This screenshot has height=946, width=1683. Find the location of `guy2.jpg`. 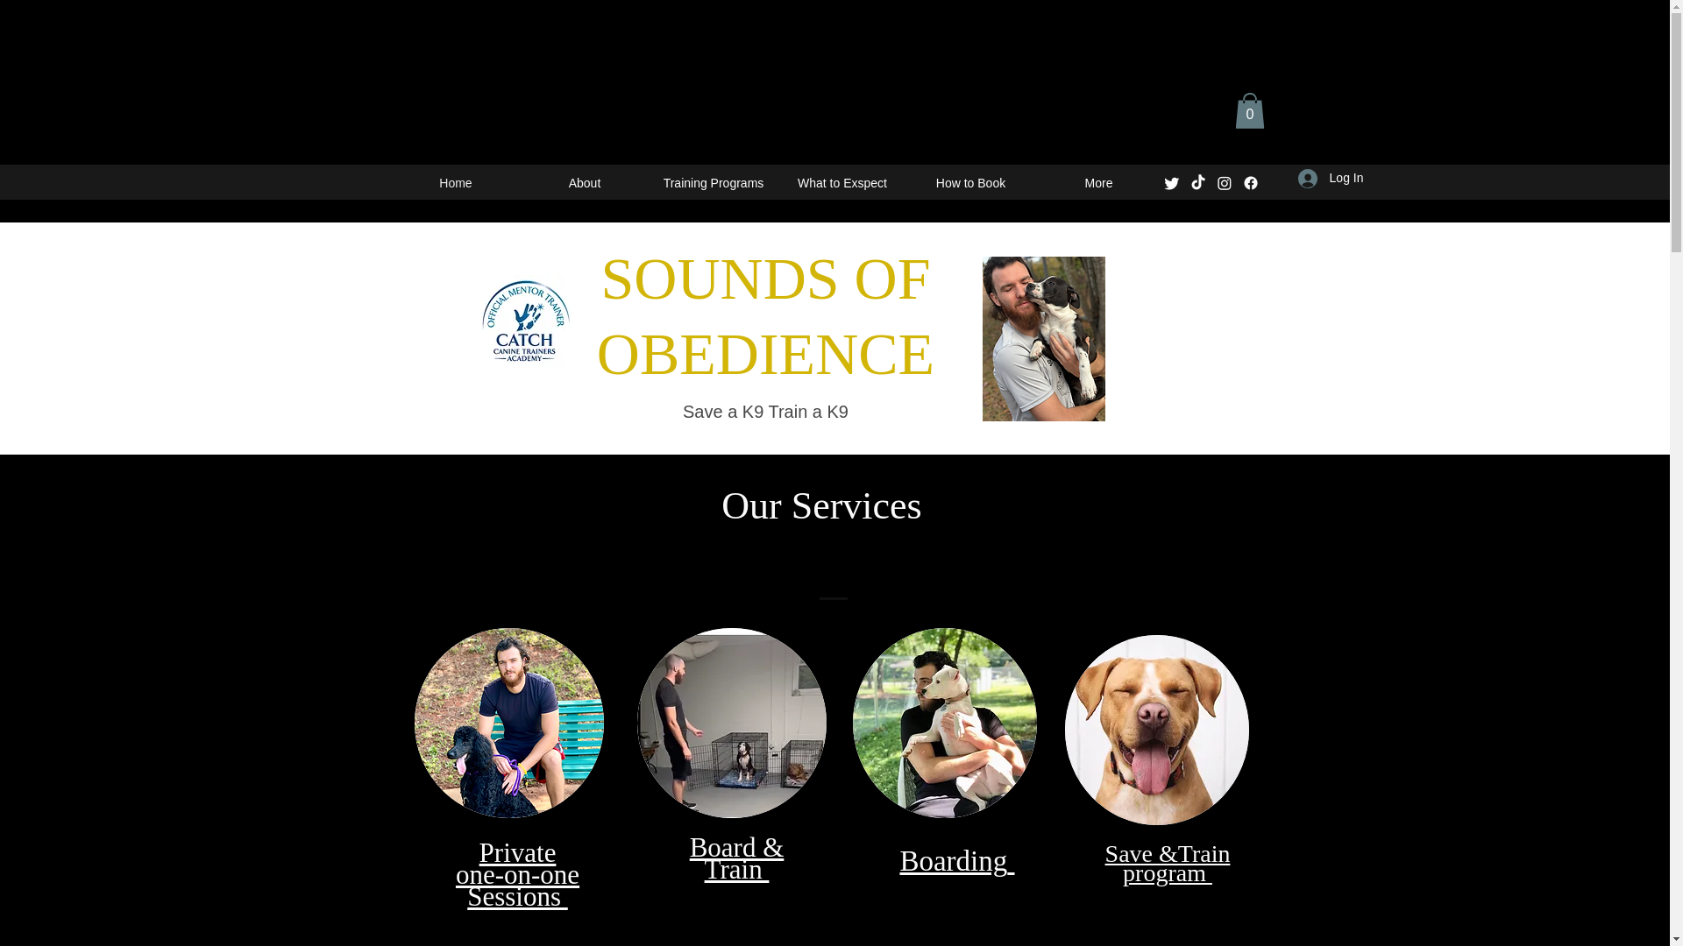

guy2.jpg is located at coordinates (455, 182).